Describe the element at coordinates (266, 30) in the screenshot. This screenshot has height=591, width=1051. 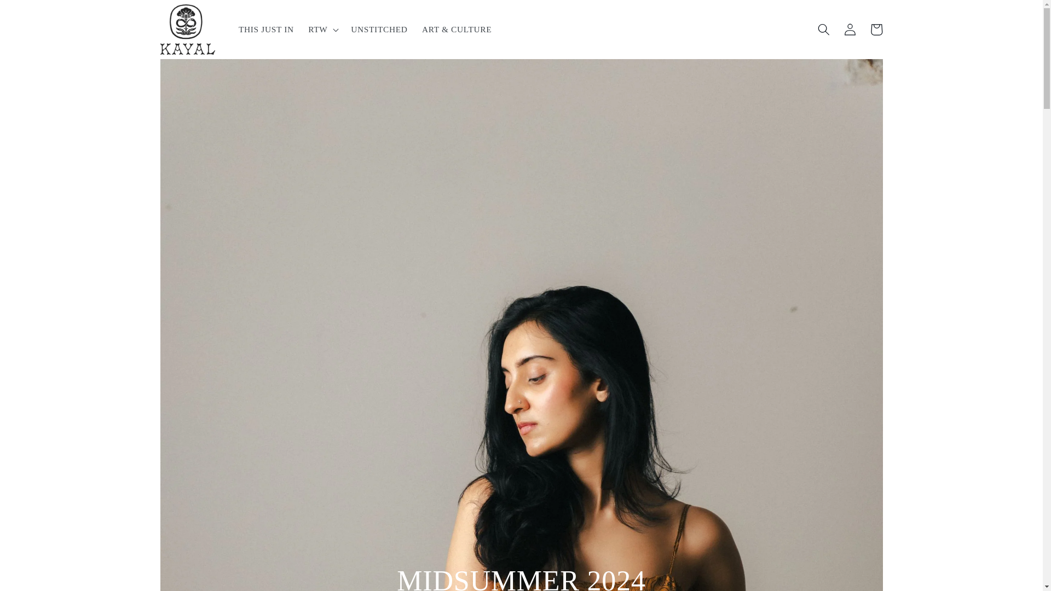
I see `THIS JUST IN` at that location.